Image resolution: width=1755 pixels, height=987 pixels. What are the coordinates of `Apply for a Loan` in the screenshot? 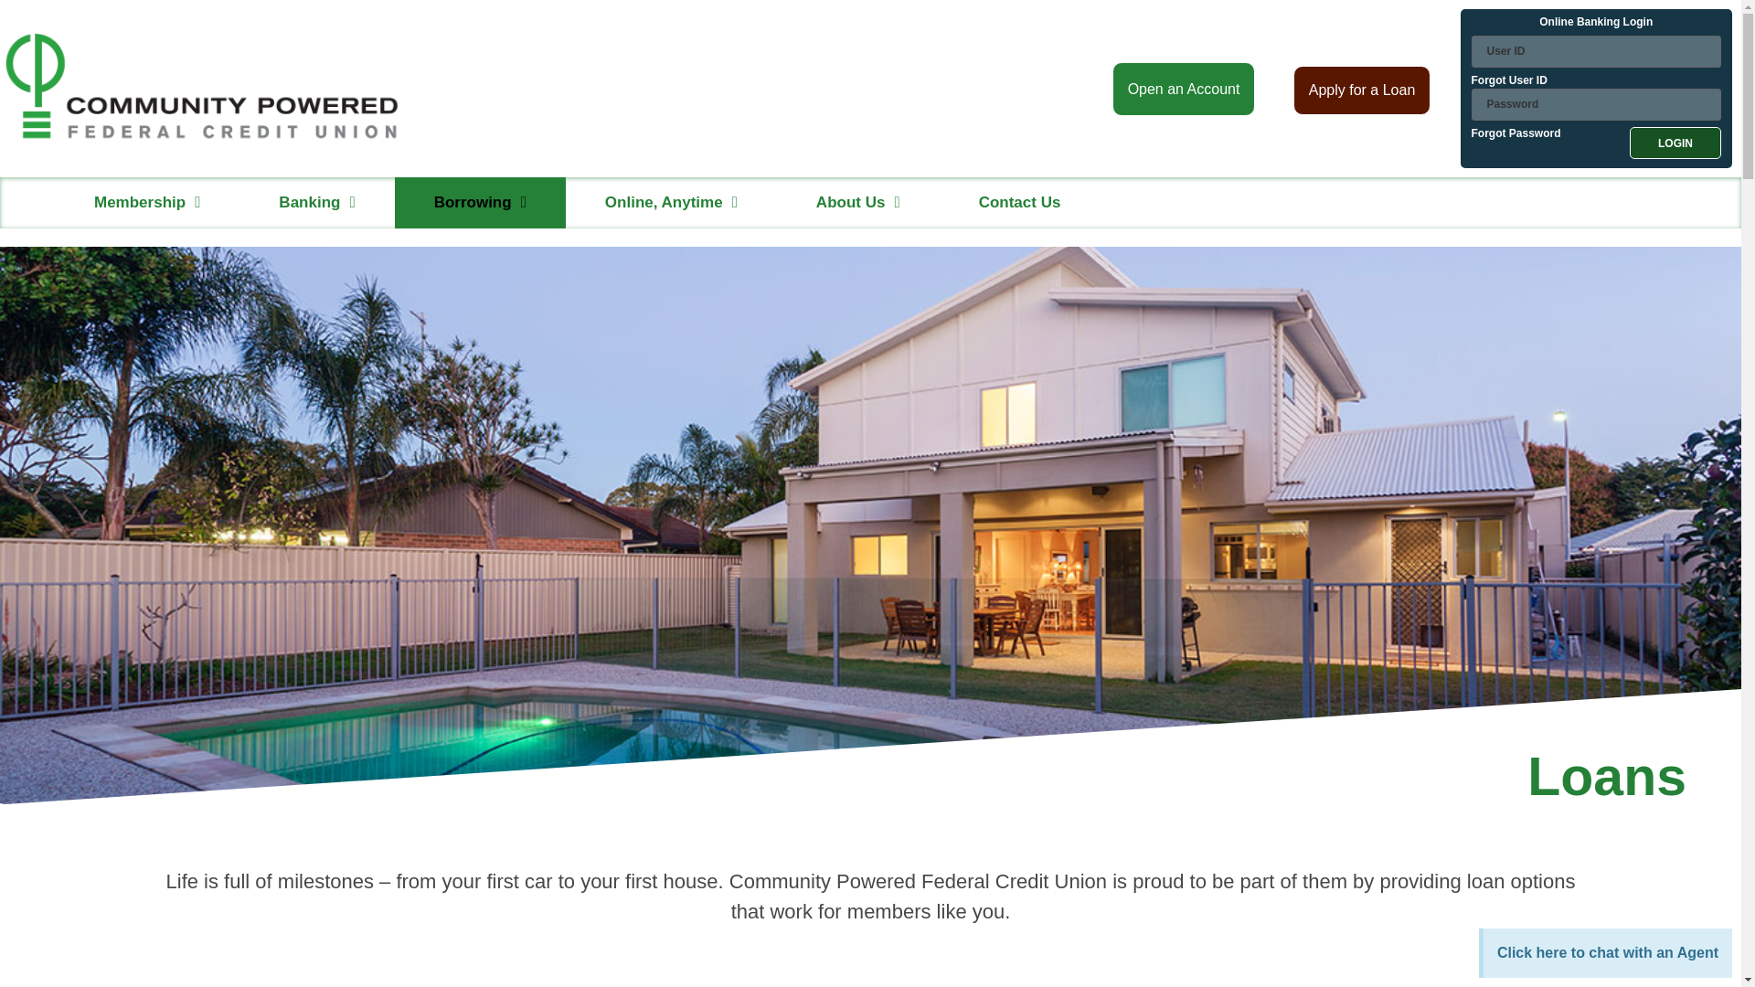 It's located at (1362, 84).